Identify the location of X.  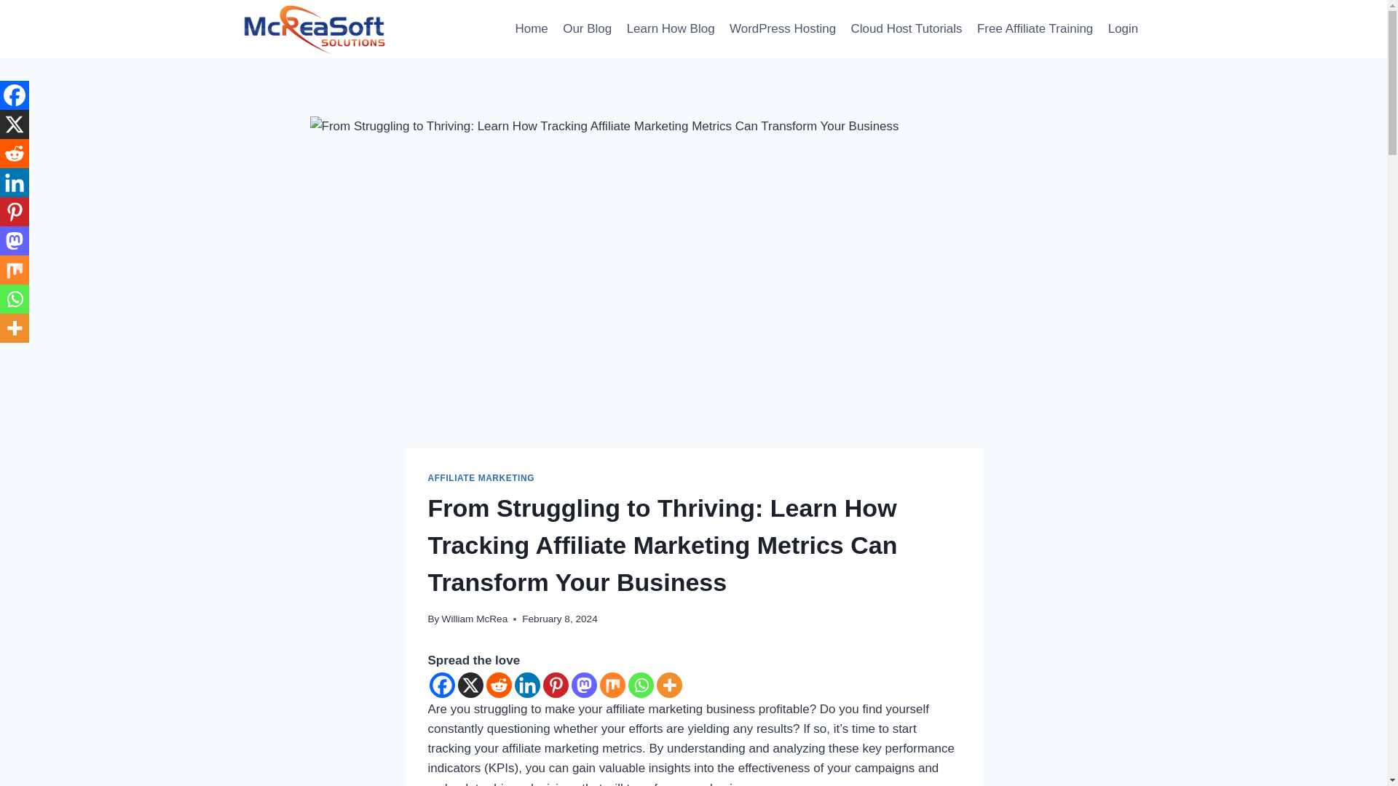
(15, 124).